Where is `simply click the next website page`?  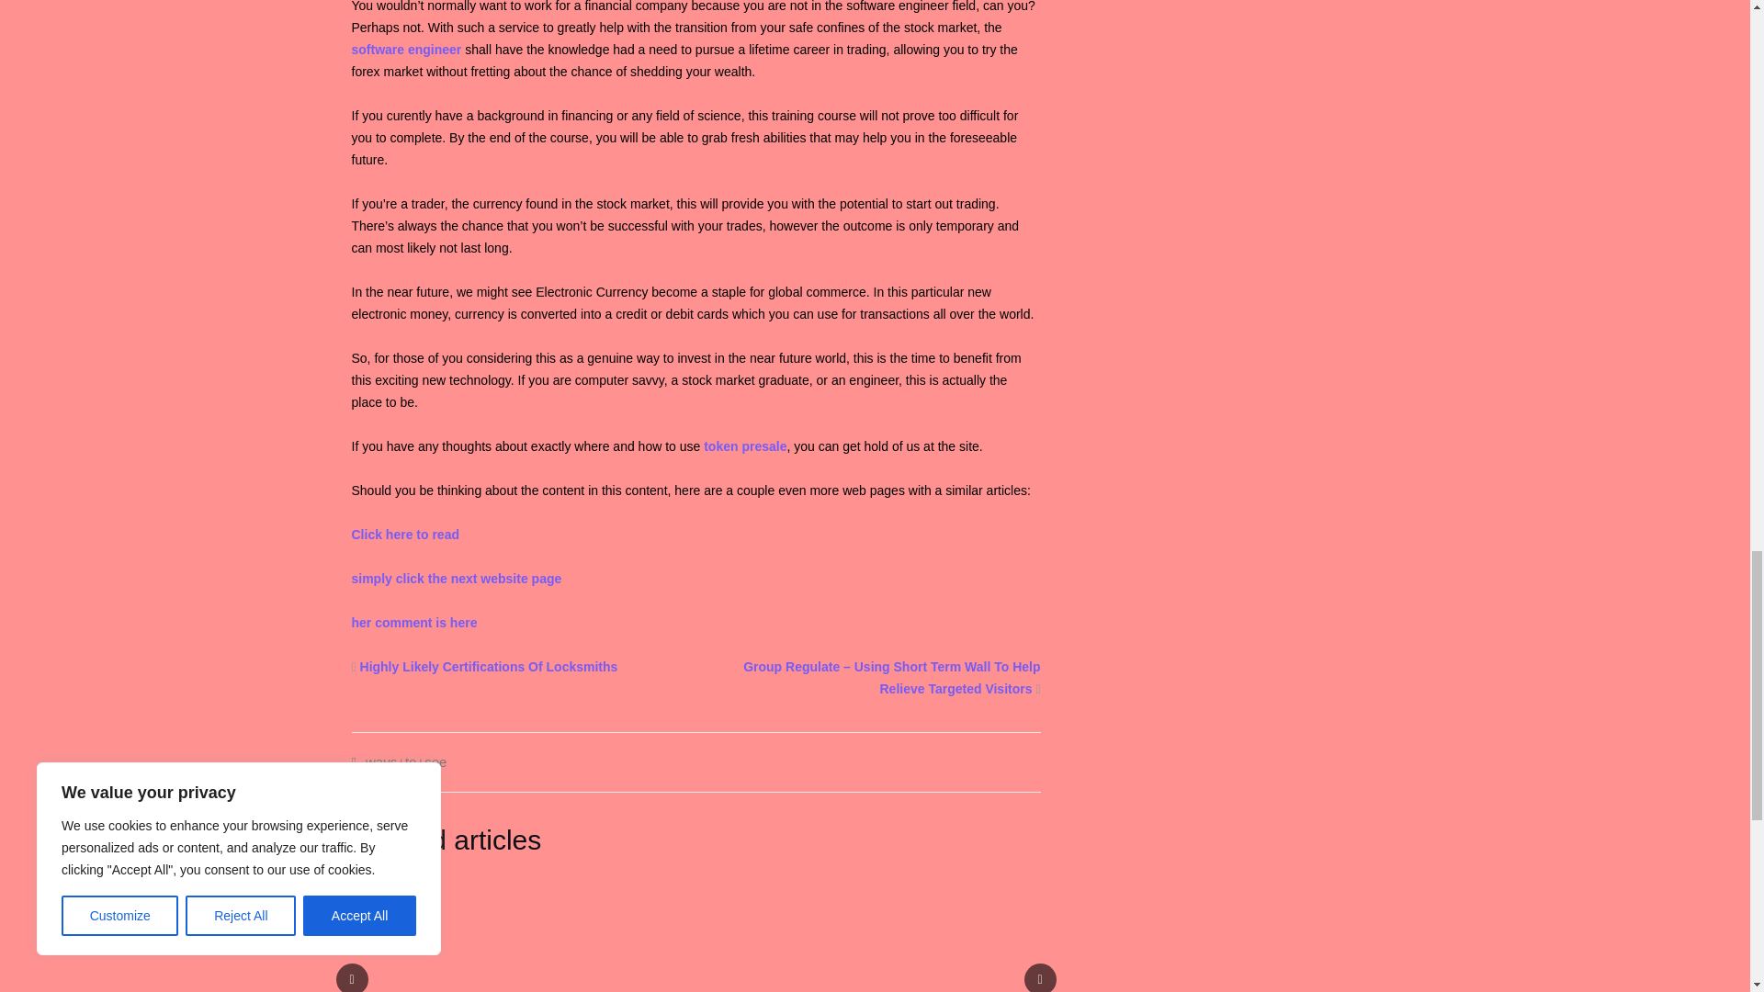 simply click the next website page is located at coordinates (456, 579).